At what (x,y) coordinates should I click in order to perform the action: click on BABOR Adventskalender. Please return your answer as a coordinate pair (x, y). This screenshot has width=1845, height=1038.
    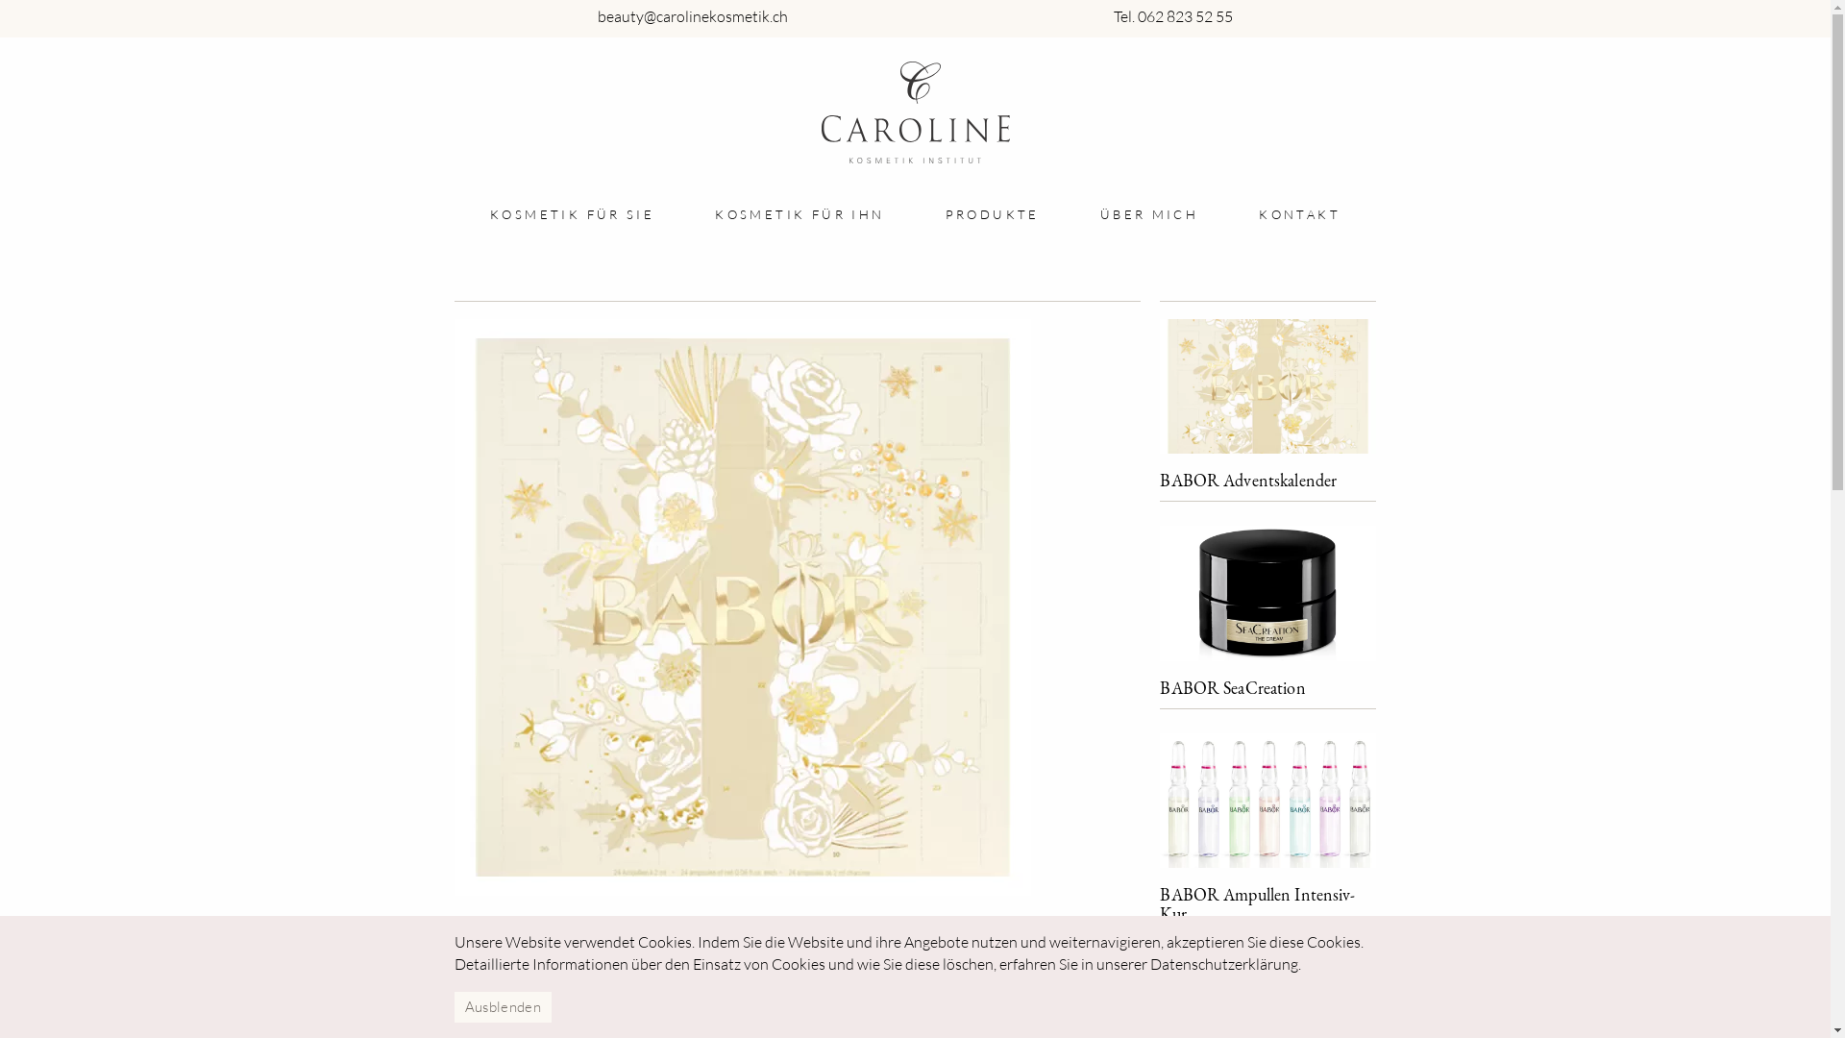
    Looking at the image, I should click on (1248, 481).